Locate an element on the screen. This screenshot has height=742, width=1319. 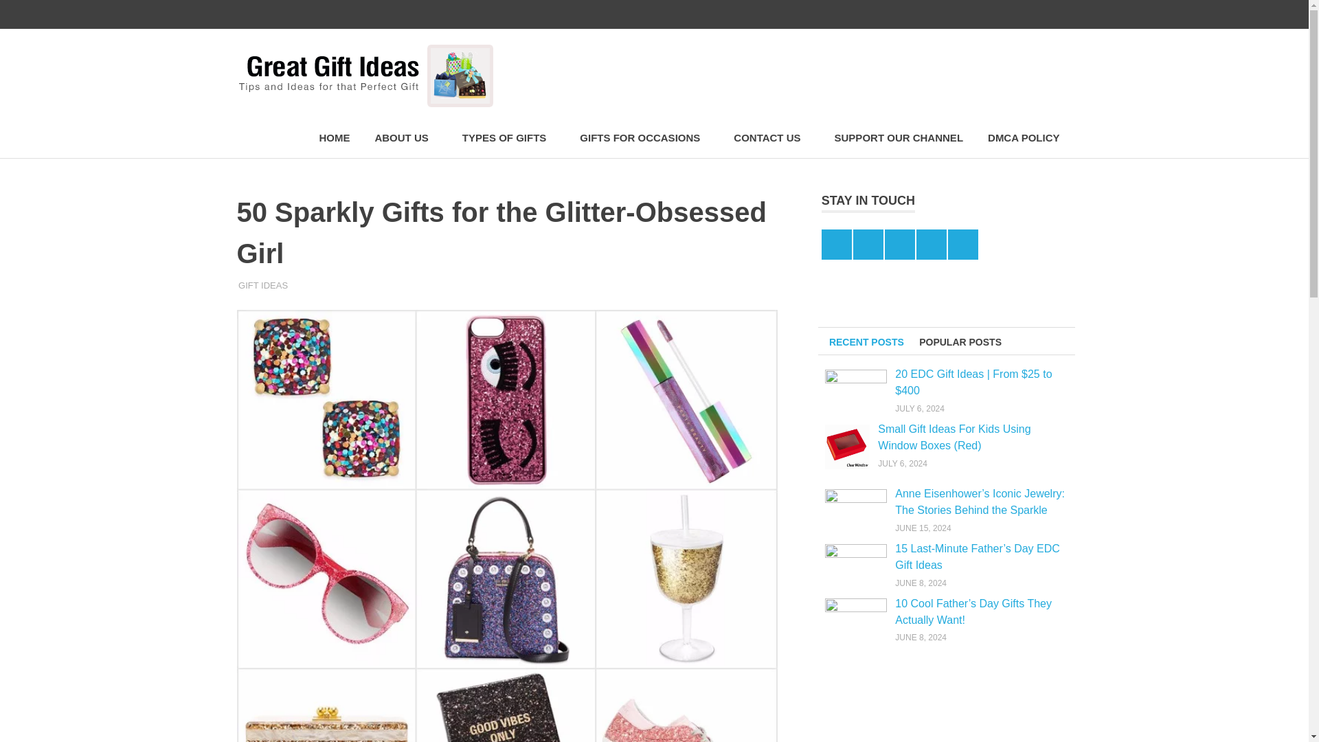
HOME is located at coordinates (334, 138).